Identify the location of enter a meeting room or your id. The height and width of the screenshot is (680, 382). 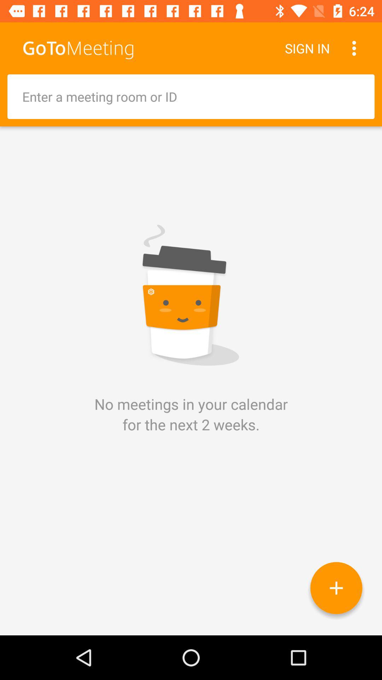
(191, 97).